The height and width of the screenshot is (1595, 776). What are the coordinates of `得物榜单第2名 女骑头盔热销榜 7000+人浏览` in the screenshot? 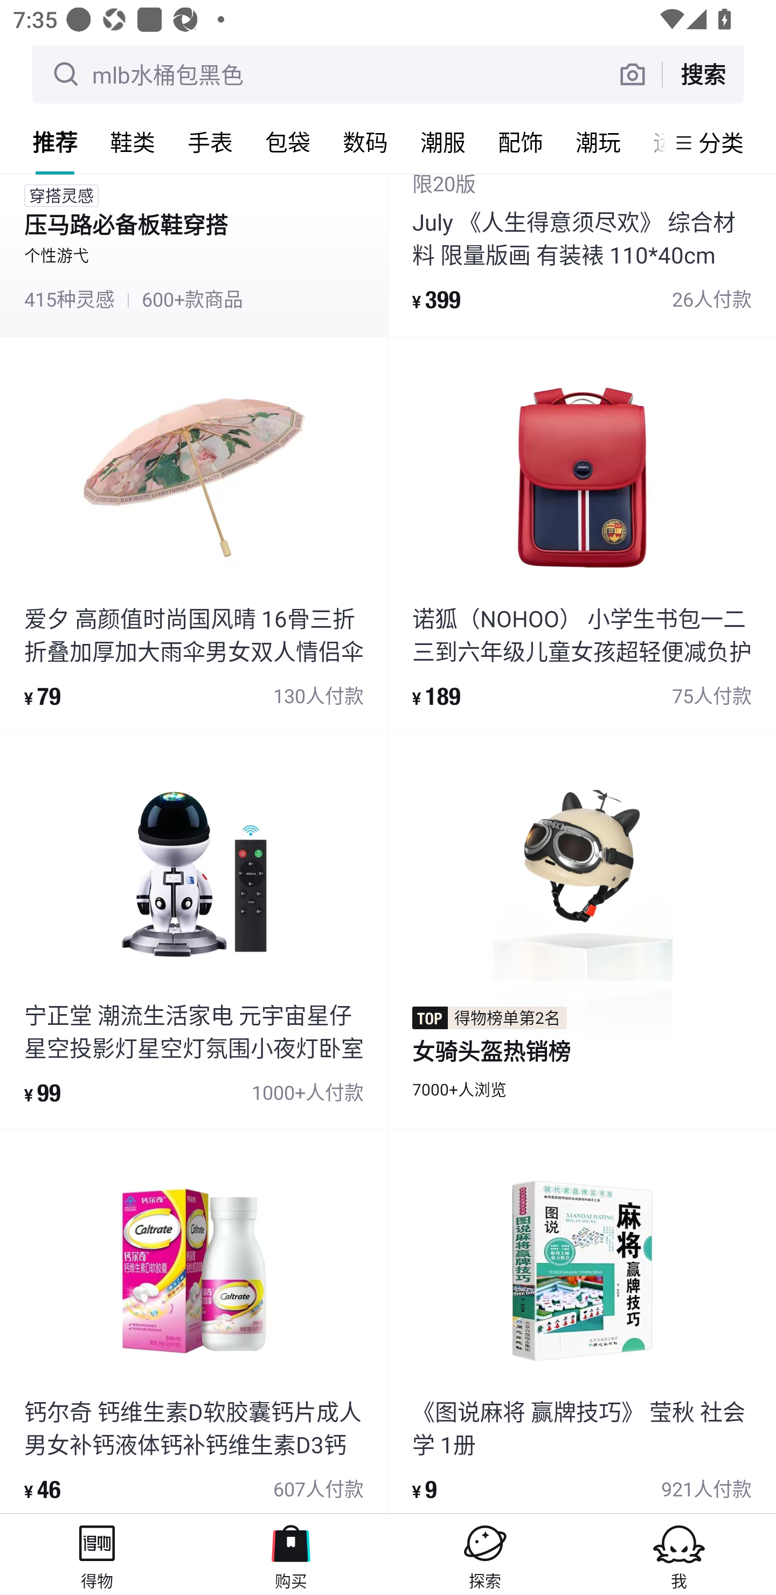 It's located at (582, 931).